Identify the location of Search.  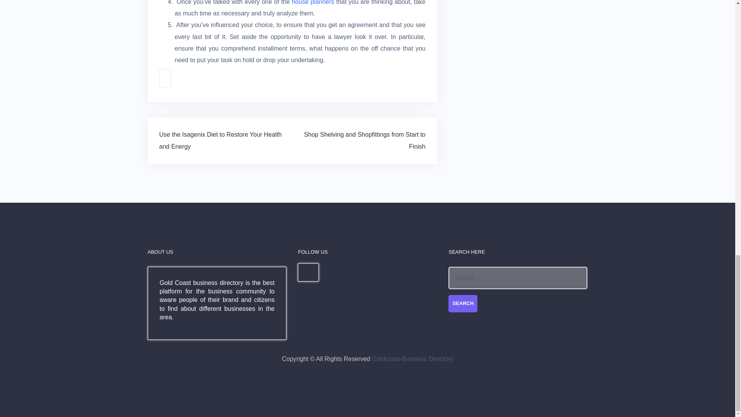
(462, 303).